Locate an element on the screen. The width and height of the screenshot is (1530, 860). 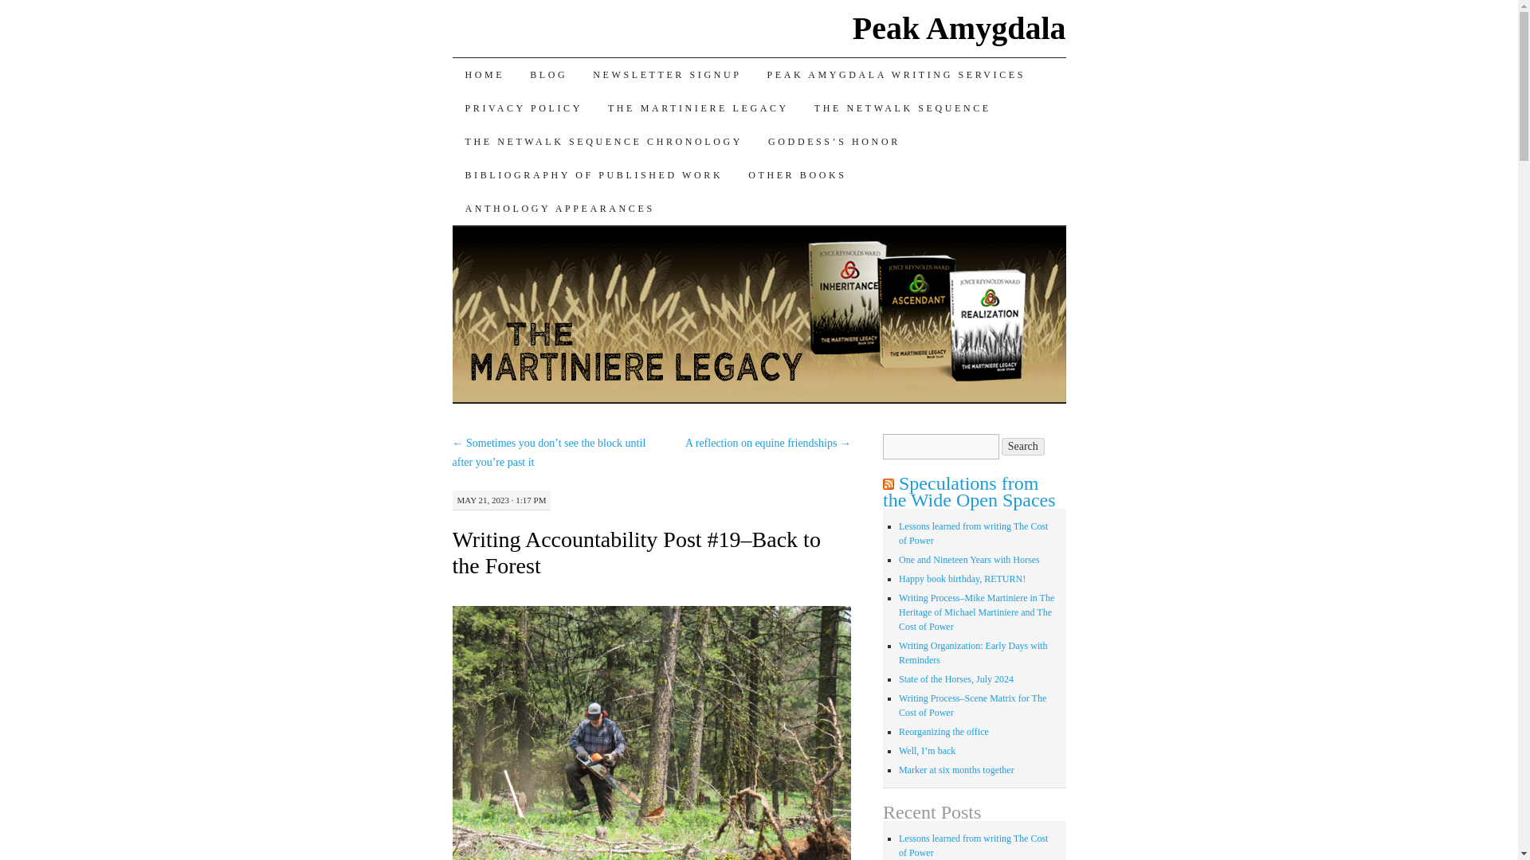
THE NETWALK SEQUENCE is located at coordinates (902, 107).